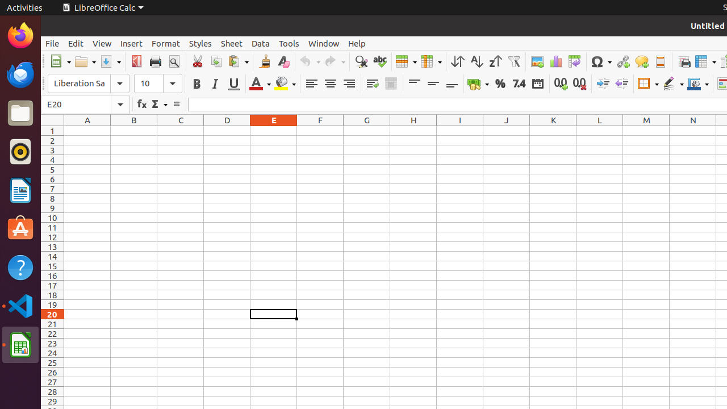 Image resolution: width=727 pixels, height=409 pixels. Describe the element at coordinates (110, 61) in the screenshot. I see `Save` at that location.